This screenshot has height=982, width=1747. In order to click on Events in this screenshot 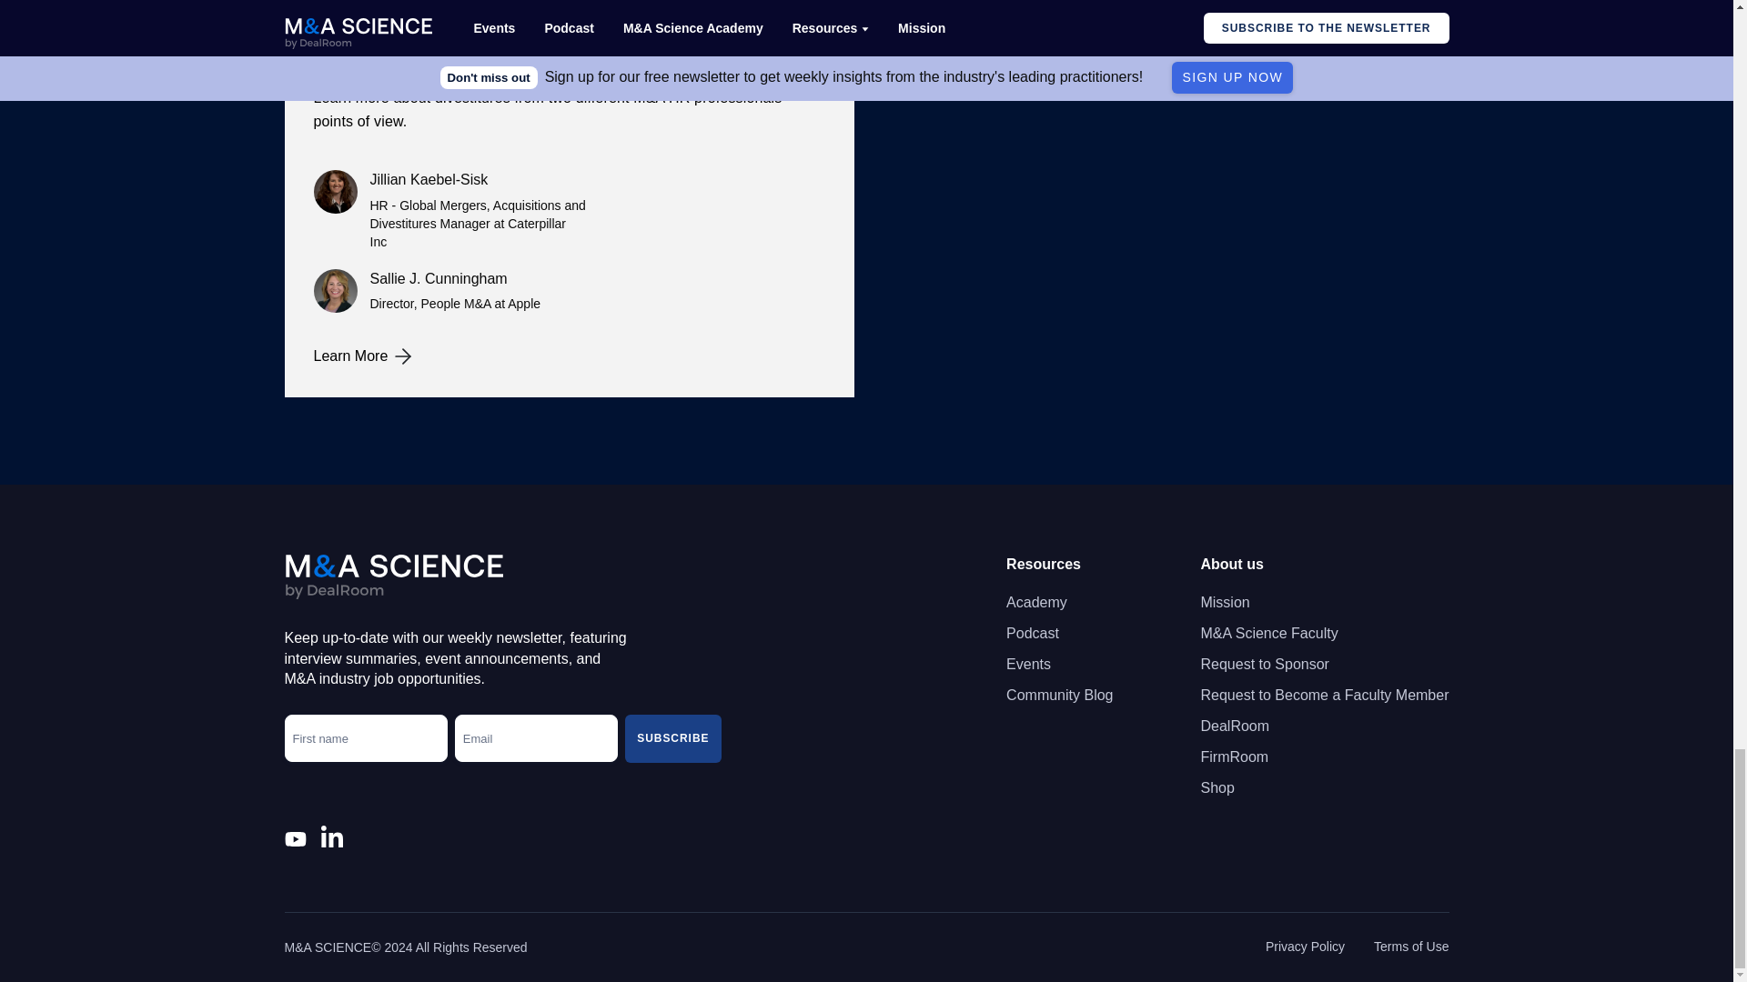, I will do `click(1028, 665)`.